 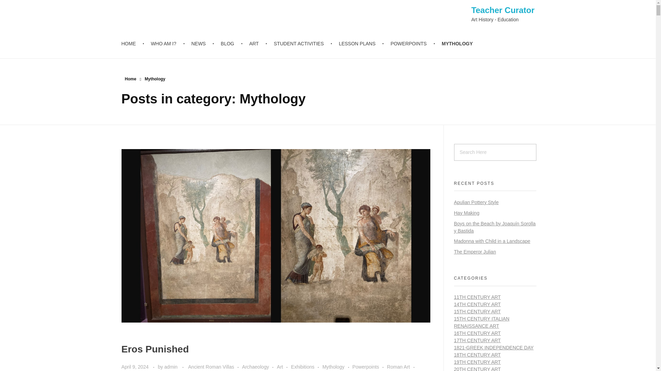 What do you see at coordinates (215, 367) in the screenshot?
I see `Ancient Roman Villas` at bounding box center [215, 367].